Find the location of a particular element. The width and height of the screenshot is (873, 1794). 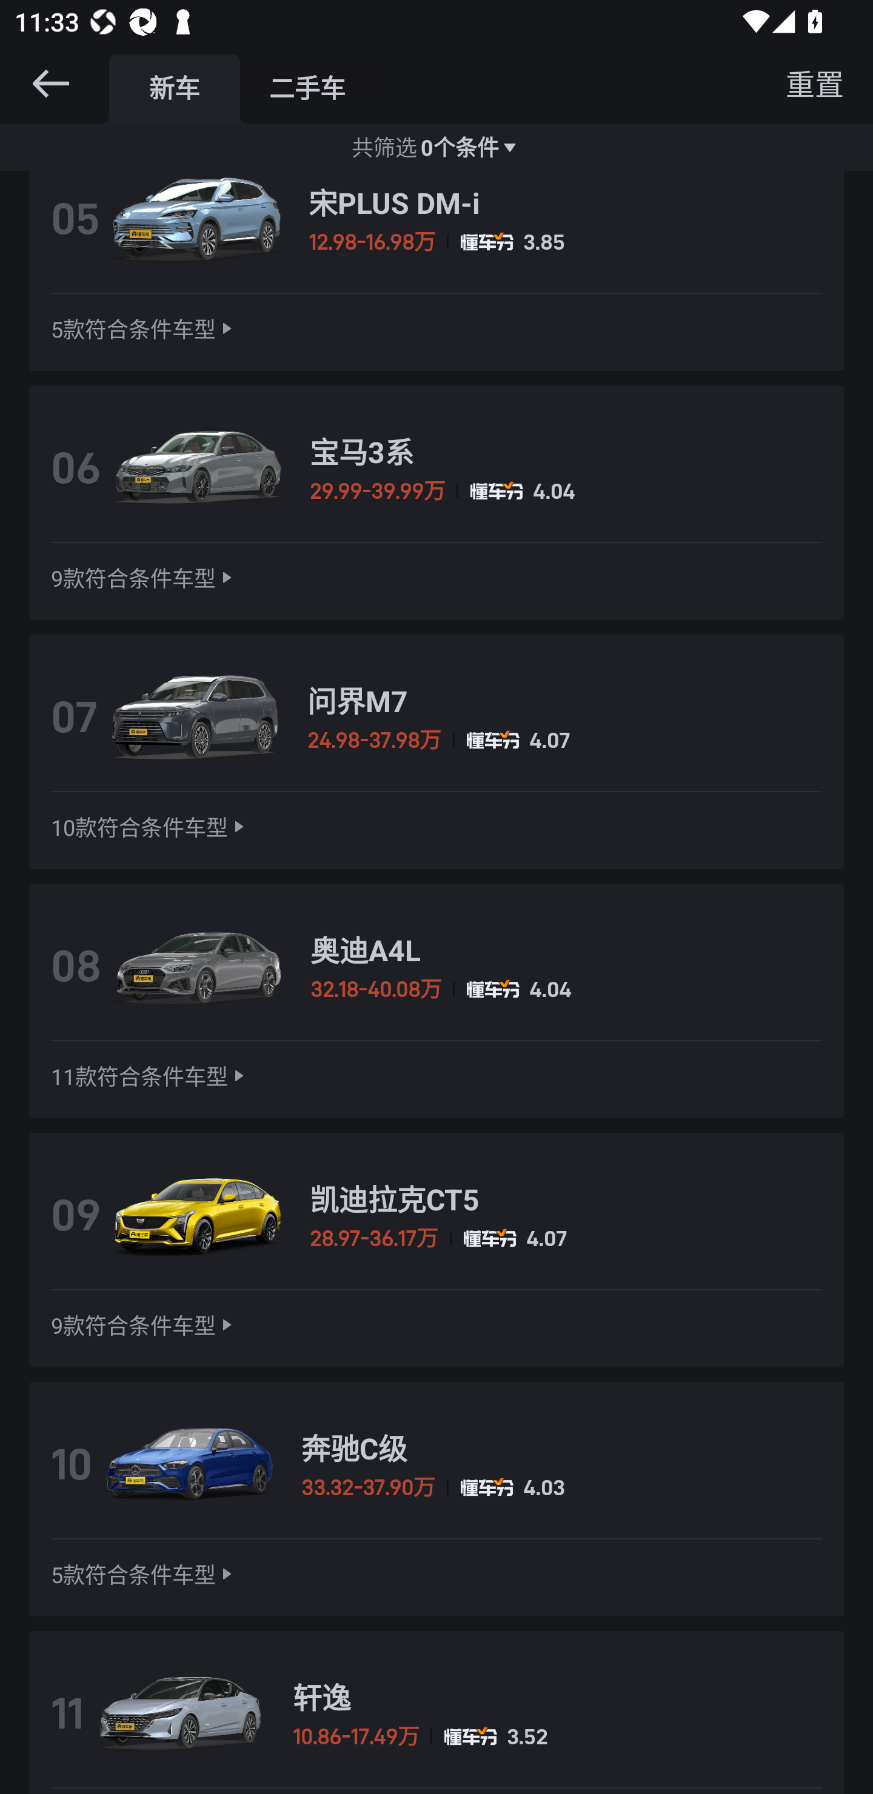

5款符合条件车型  is located at coordinates (144, 1574).